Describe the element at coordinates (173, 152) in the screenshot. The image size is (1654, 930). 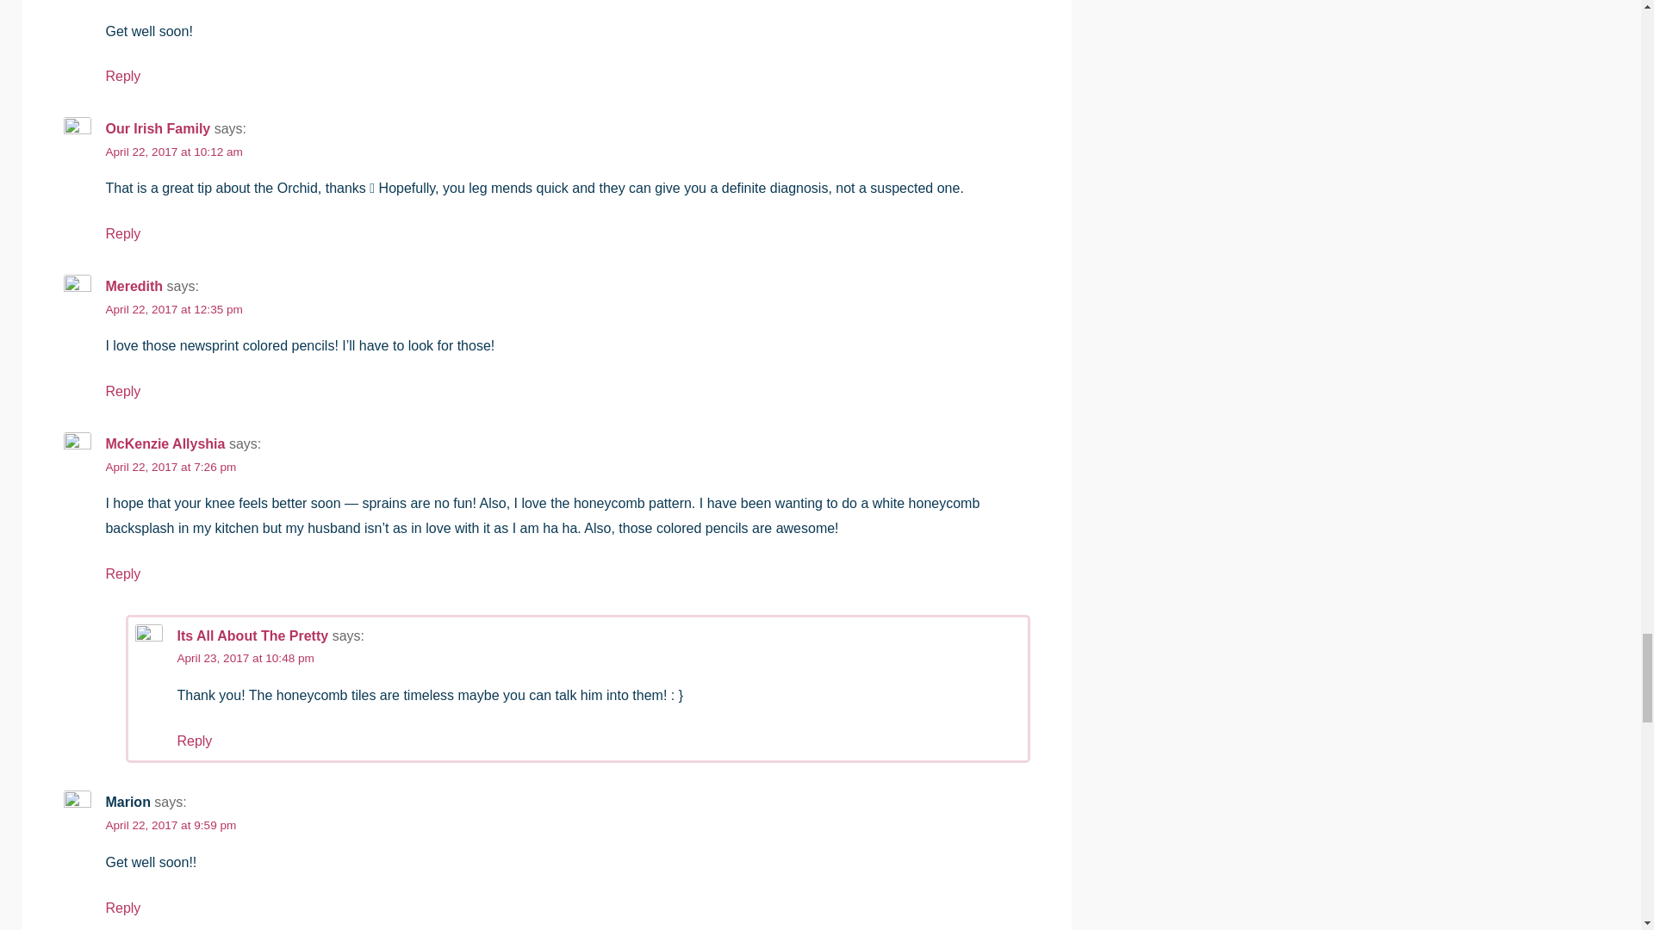
I see `April 22, 2017 at 10:12 am` at that location.